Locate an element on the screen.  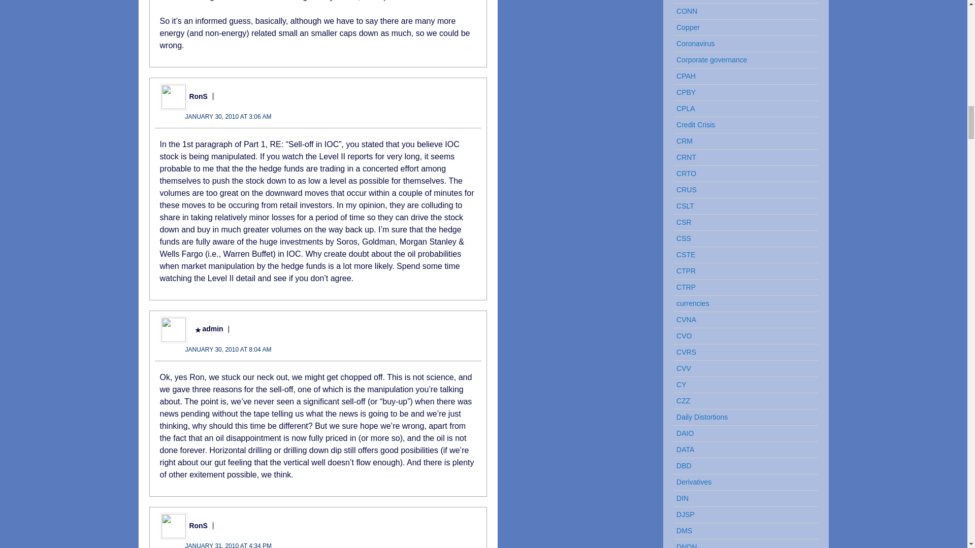
JANUARY 30, 2010 AT 3:06 AM is located at coordinates (227, 116).